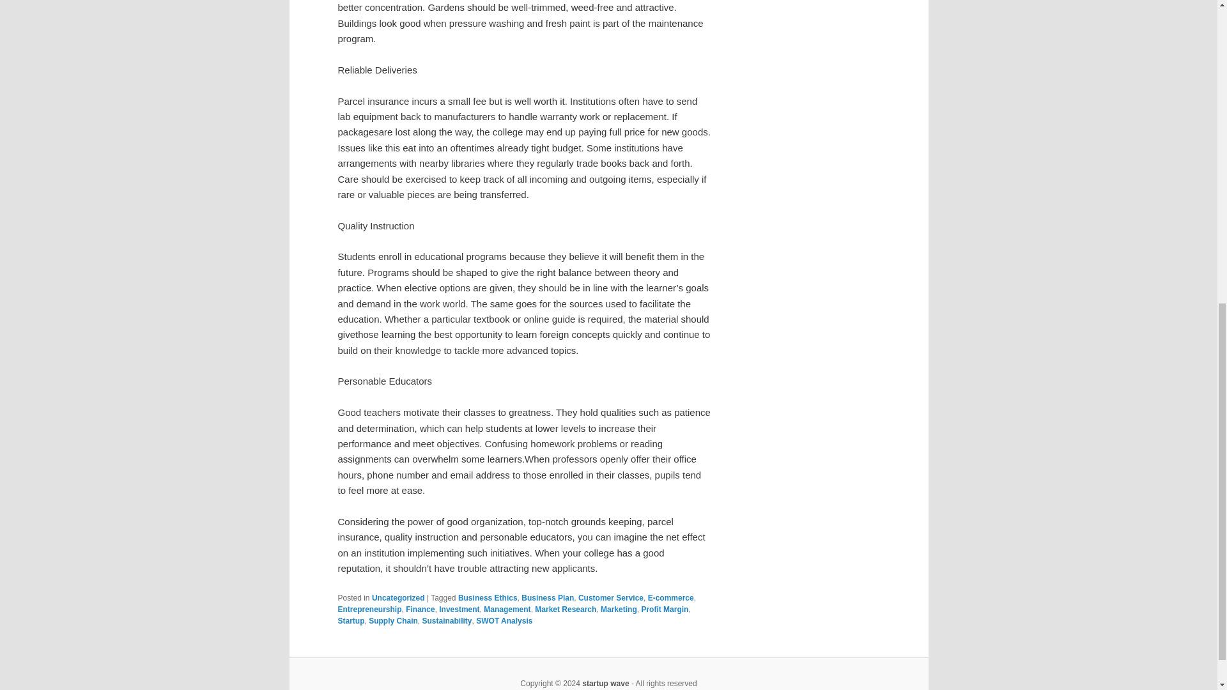 The width and height of the screenshot is (1227, 690). Describe the element at coordinates (459, 609) in the screenshot. I see `Investment` at that location.